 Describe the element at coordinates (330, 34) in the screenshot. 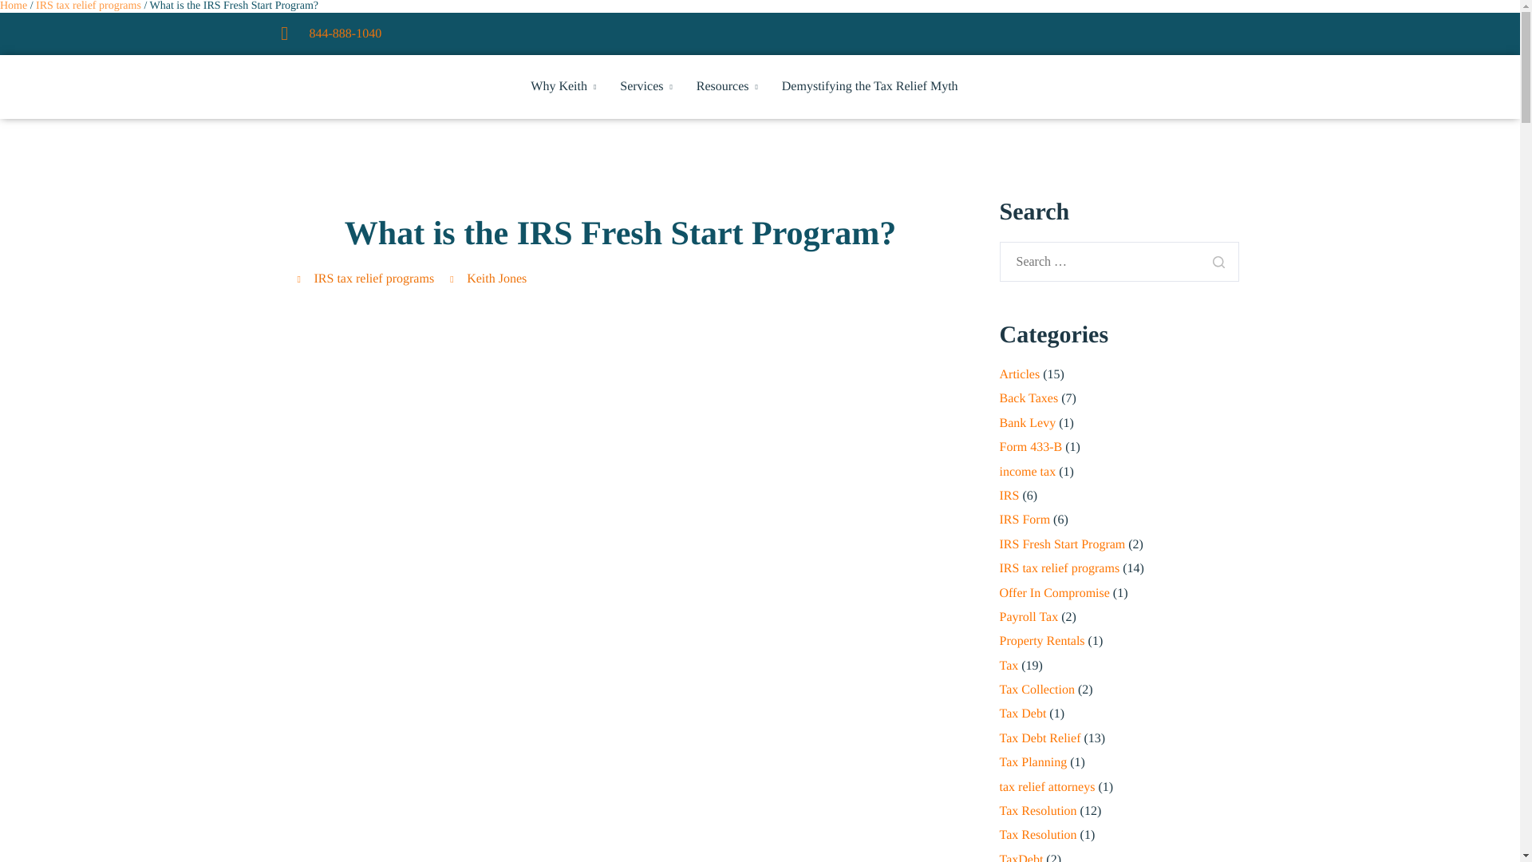

I see `844-888-1040` at that location.